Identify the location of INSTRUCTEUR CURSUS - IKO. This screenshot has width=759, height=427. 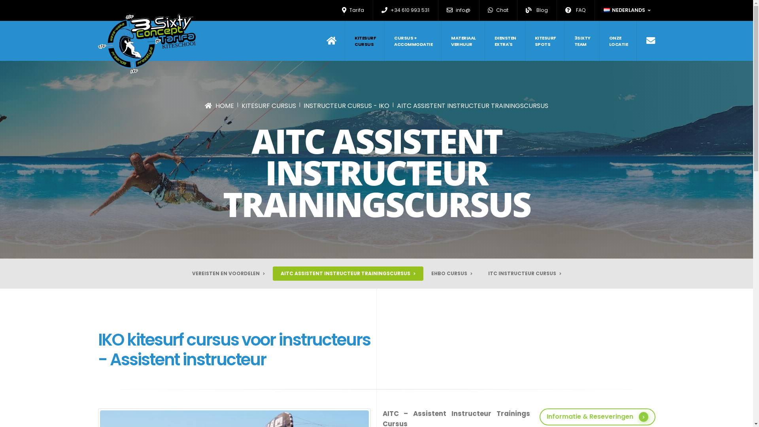
(346, 106).